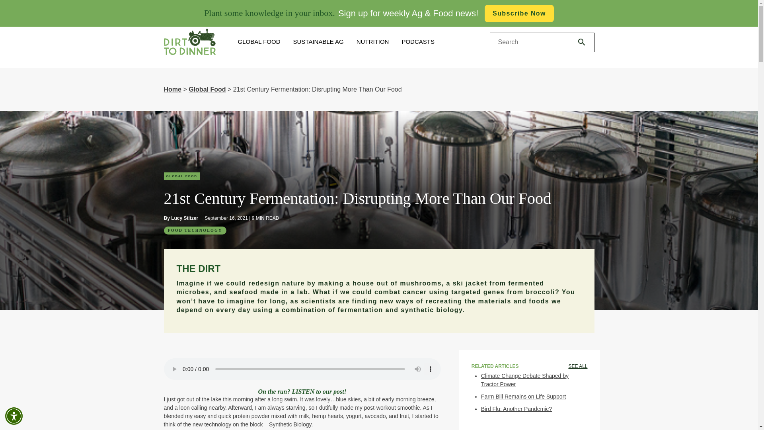  I want to click on Global Food, so click(207, 89).